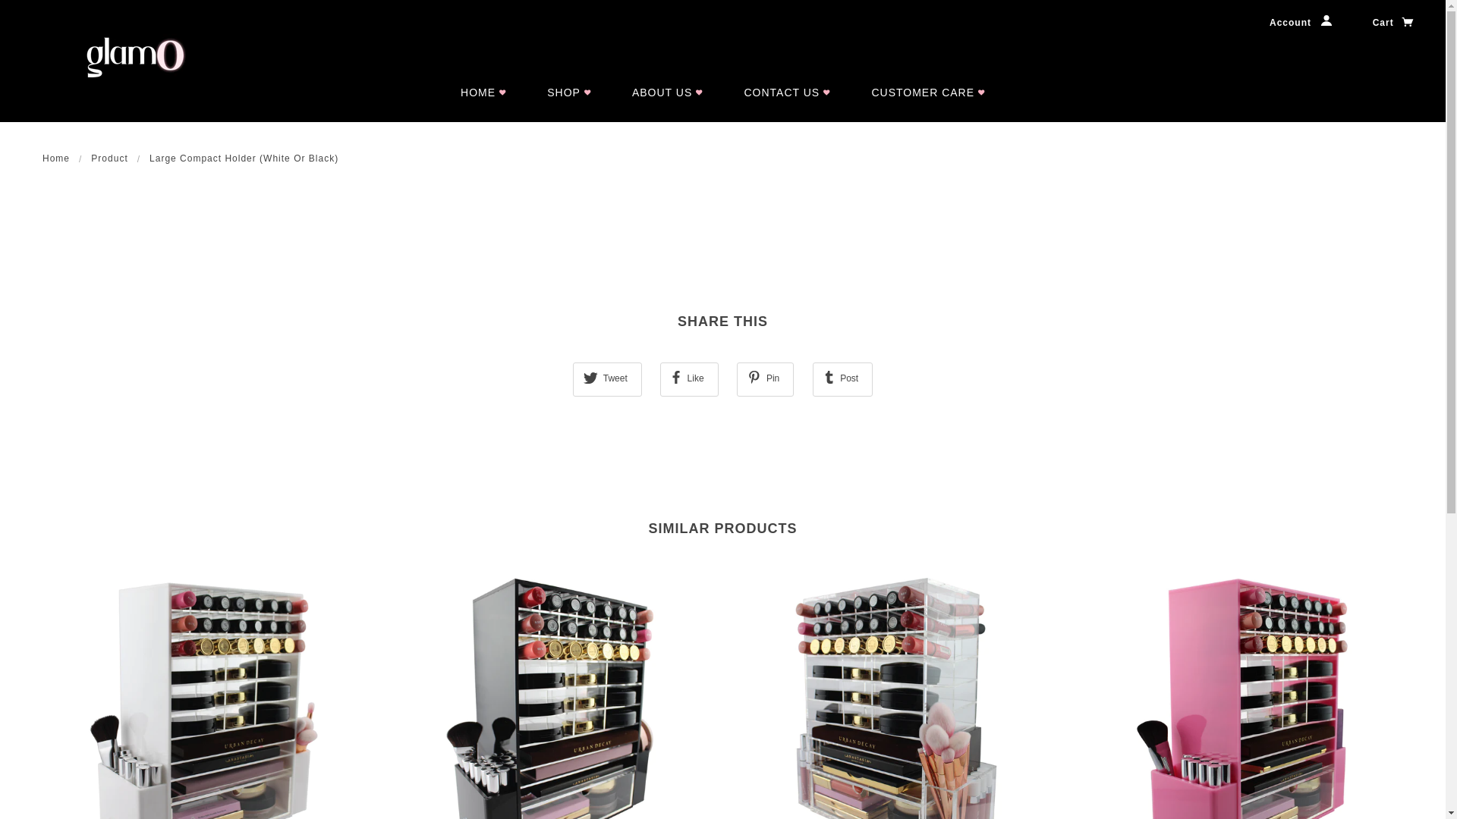 The image size is (1457, 819). Describe the element at coordinates (787, 93) in the screenshot. I see `CONTACT US` at that location.